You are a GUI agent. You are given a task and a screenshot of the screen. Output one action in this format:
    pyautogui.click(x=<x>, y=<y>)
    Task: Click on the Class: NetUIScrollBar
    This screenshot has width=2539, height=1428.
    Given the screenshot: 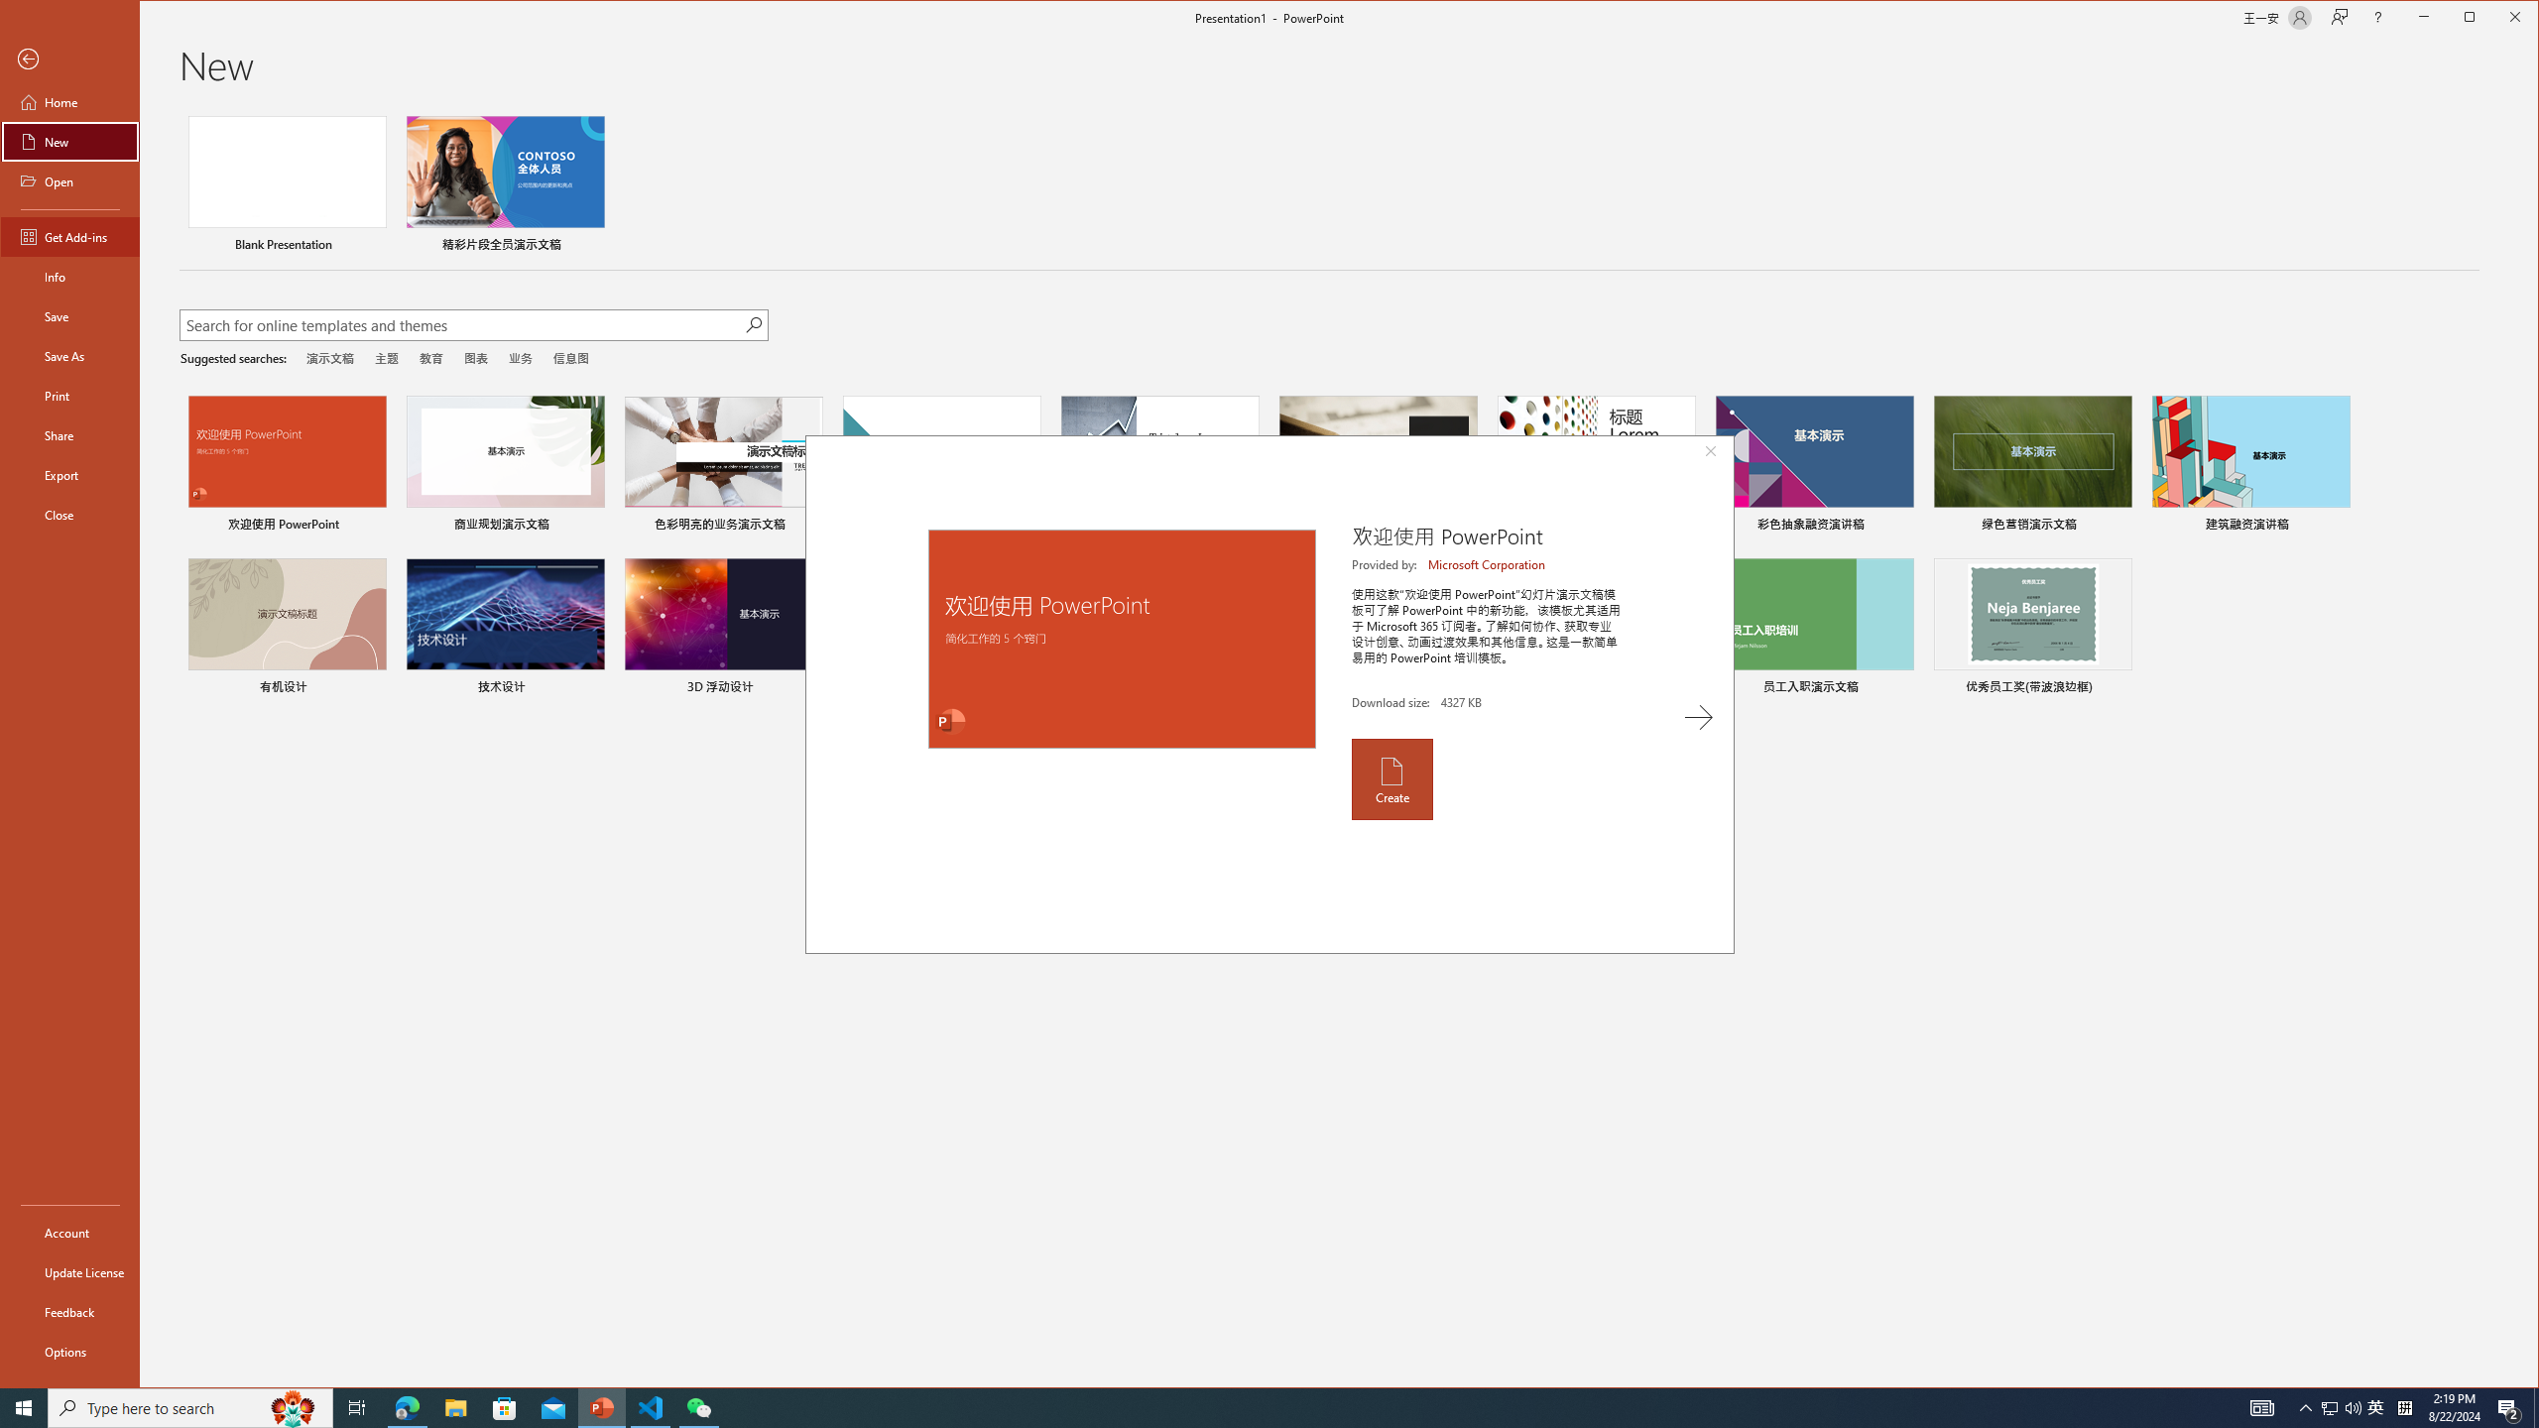 What is the action you would take?
    pyautogui.click(x=2530, y=748)
    